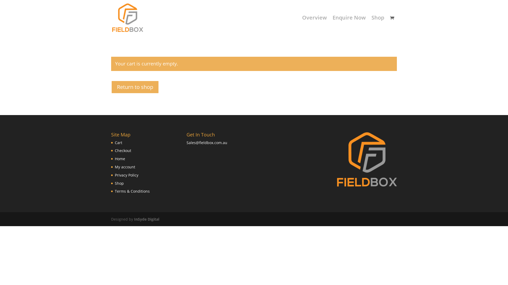  I want to click on Terms & Conditions, so click(132, 191).